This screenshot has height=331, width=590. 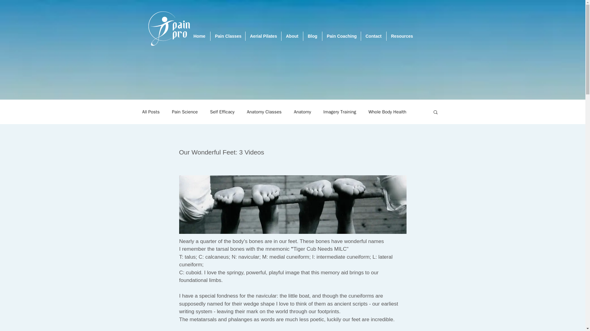 What do you see at coordinates (341, 36) in the screenshot?
I see `Pain Coaching` at bounding box center [341, 36].